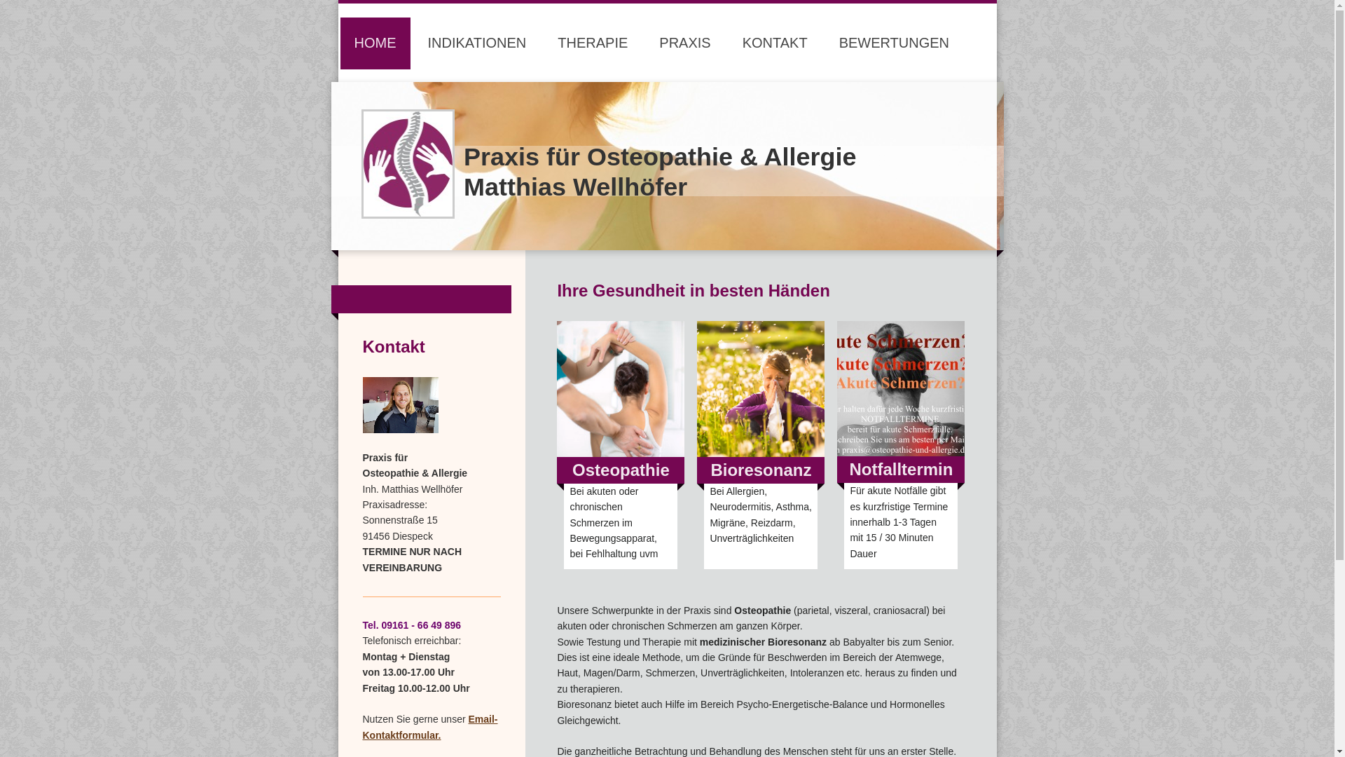  I want to click on THERAPIE, so click(593, 43).